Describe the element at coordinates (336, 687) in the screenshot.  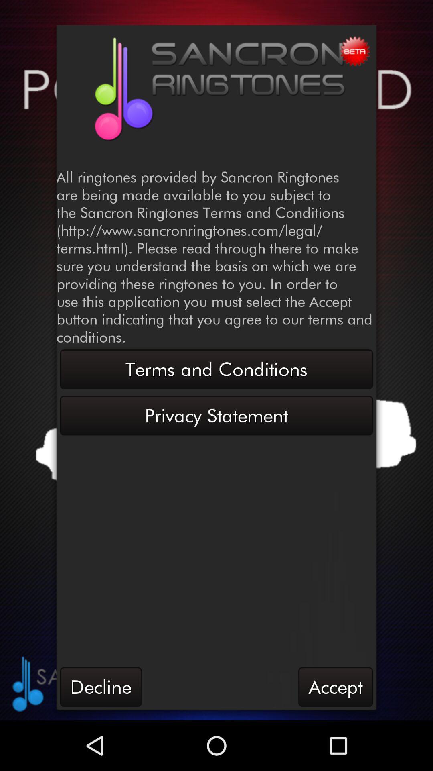
I see `open button at the bottom right corner` at that location.